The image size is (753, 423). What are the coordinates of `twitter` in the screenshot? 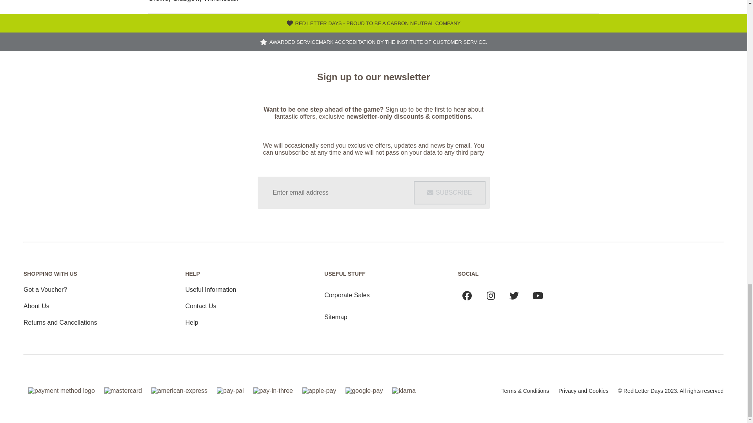 It's located at (514, 295).